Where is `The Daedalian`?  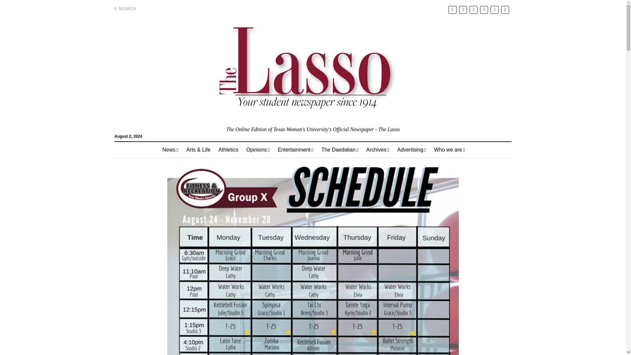 The Daedalian is located at coordinates (340, 150).